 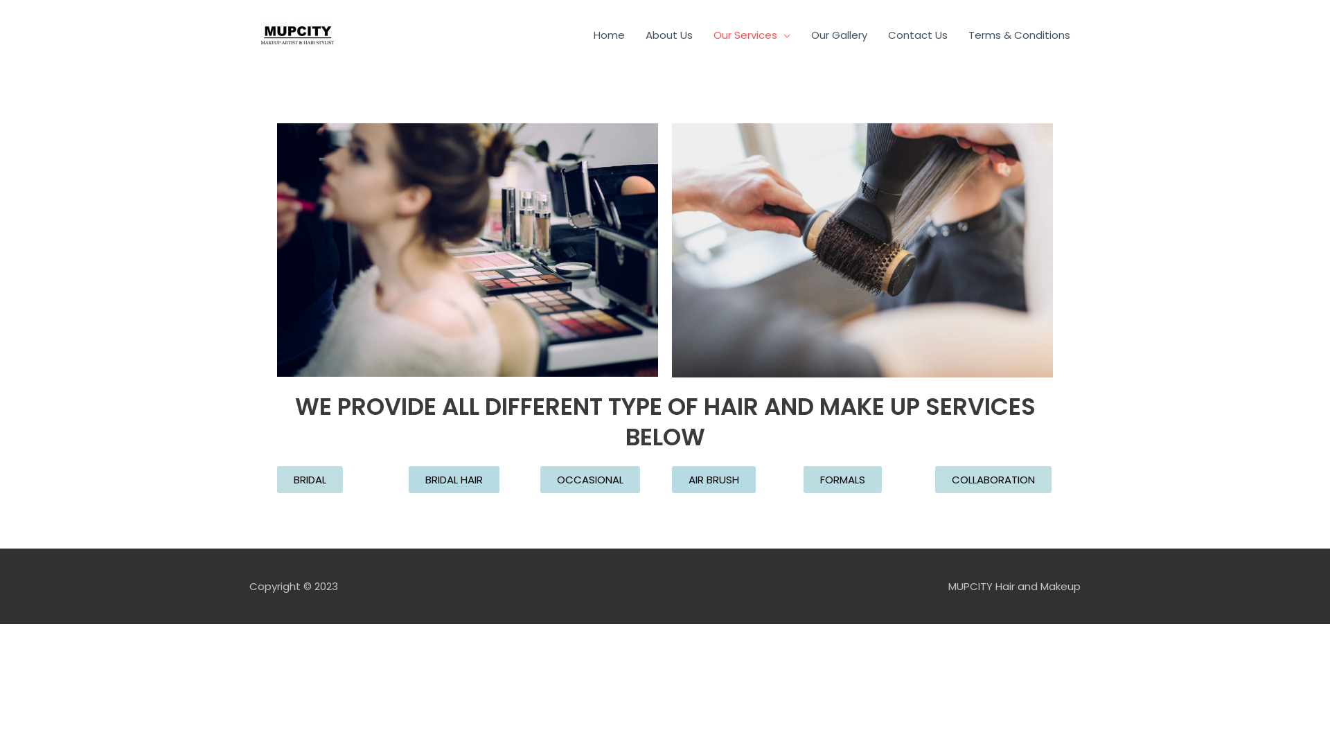 I want to click on FORMALS, so click(x=842, y=479).